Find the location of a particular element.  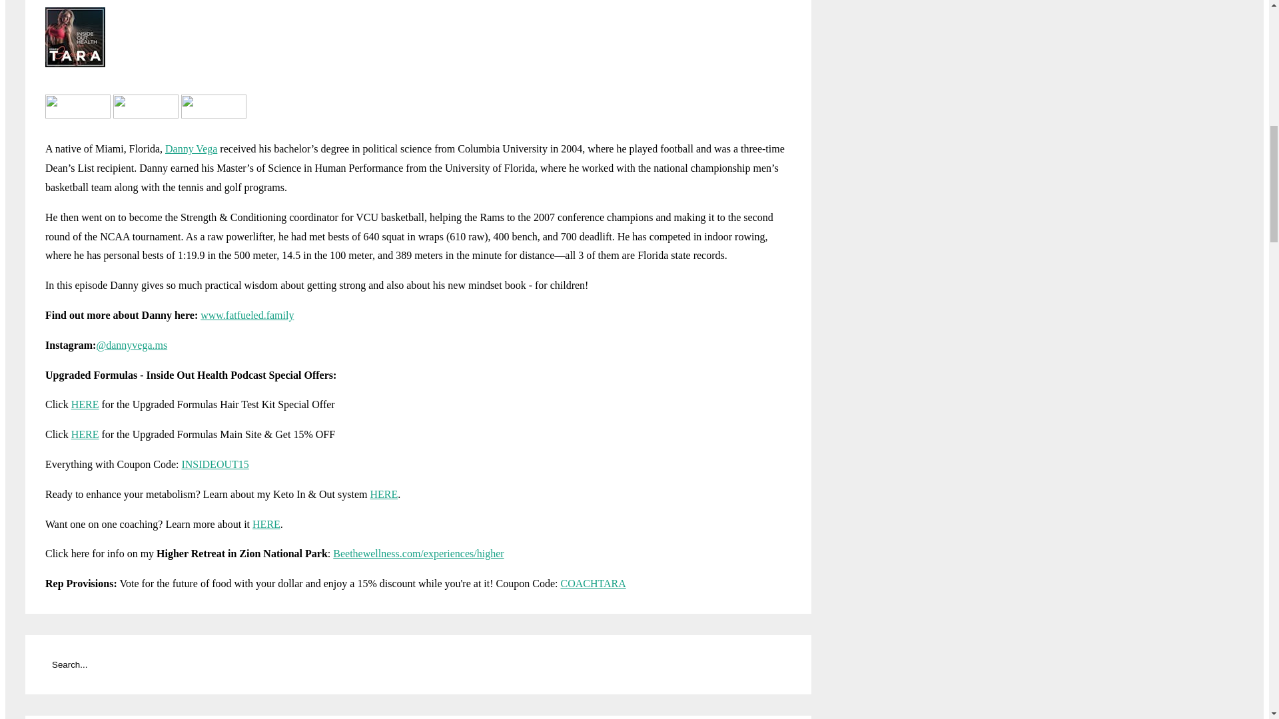

COACHTARA is located at coordinates (592, 583).